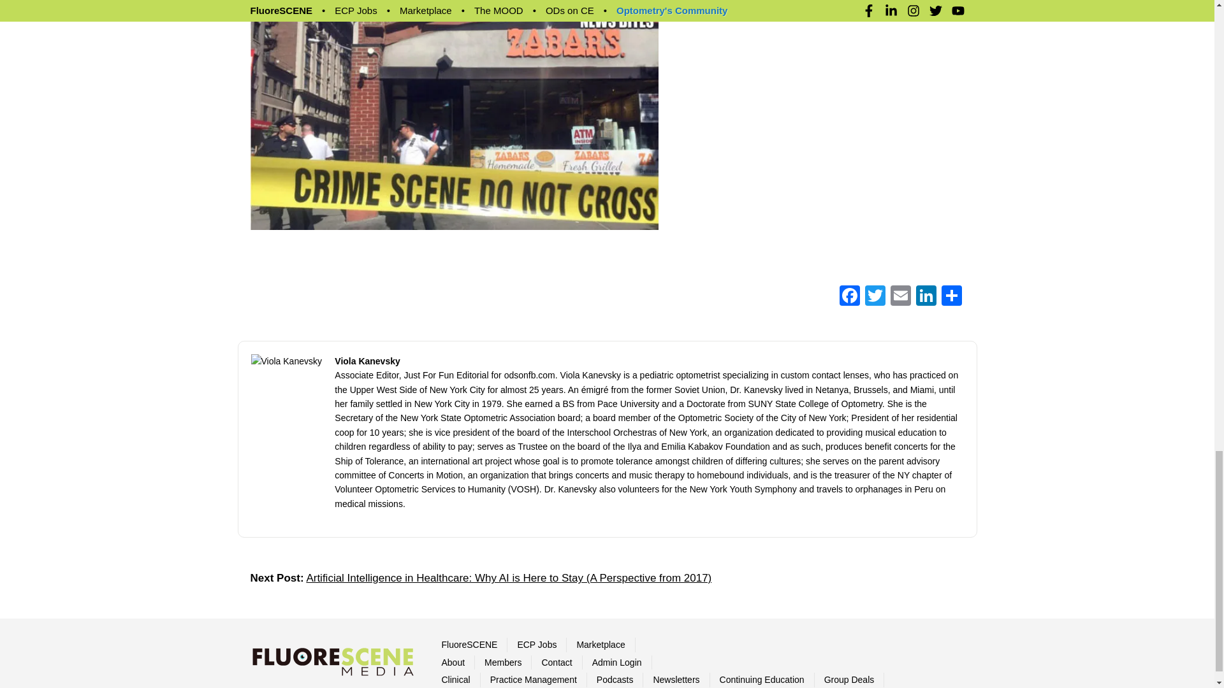  What do you see at coordinates (469, 645) in the screenshot?
I see `FluoreSCENE` at bounding box center [469, 645].